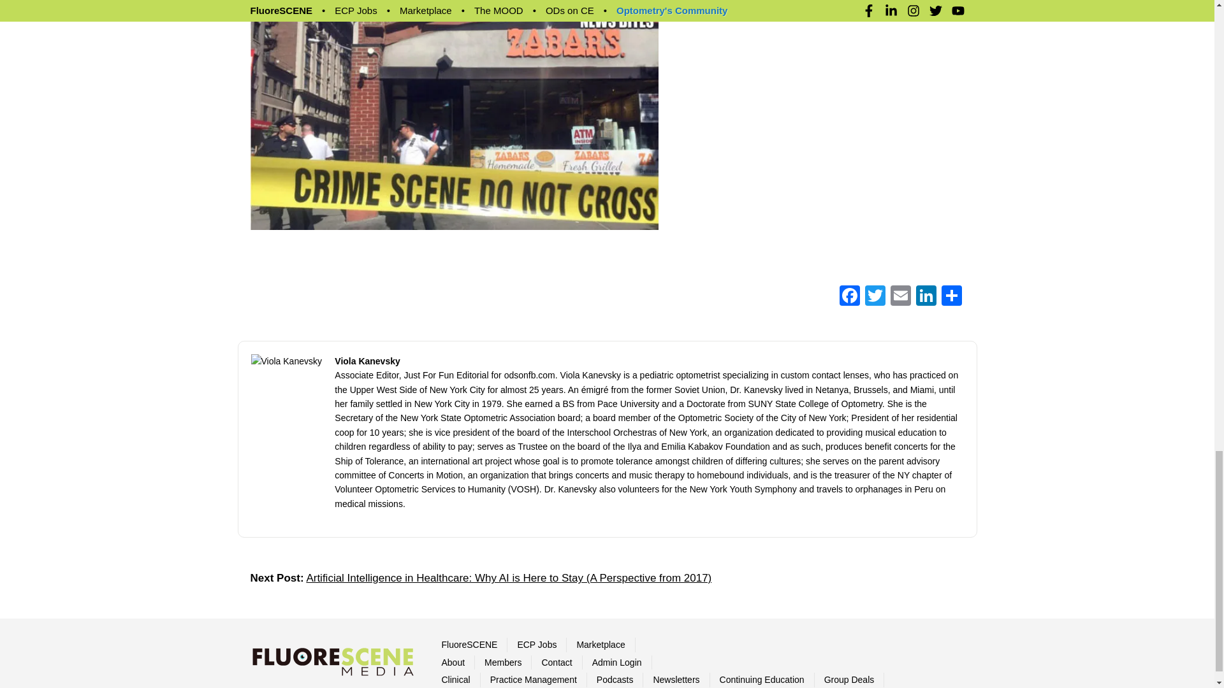  What do you see at coordinates (469, 645) in the screenshot?
I see `FluoreSCENE` at bounding box center [469, 645].